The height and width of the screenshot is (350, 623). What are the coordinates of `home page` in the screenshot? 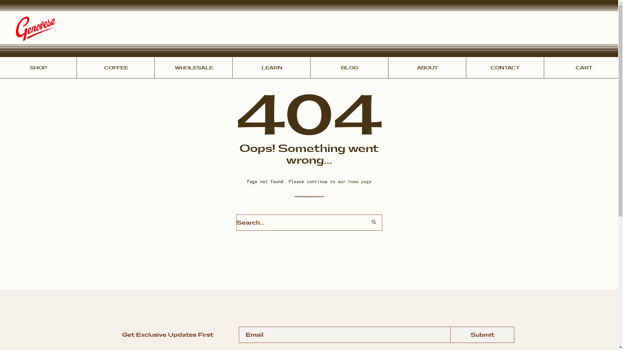 It's located at (360, 181).